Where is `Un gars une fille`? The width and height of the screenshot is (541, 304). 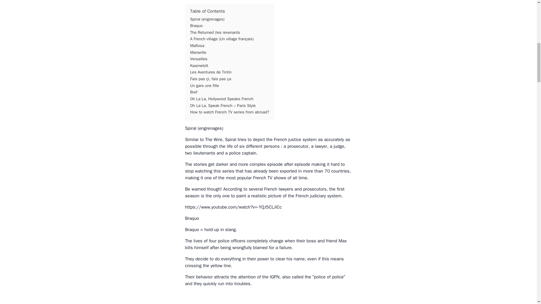 Un gars une fille is located at coordinates (205, 86).